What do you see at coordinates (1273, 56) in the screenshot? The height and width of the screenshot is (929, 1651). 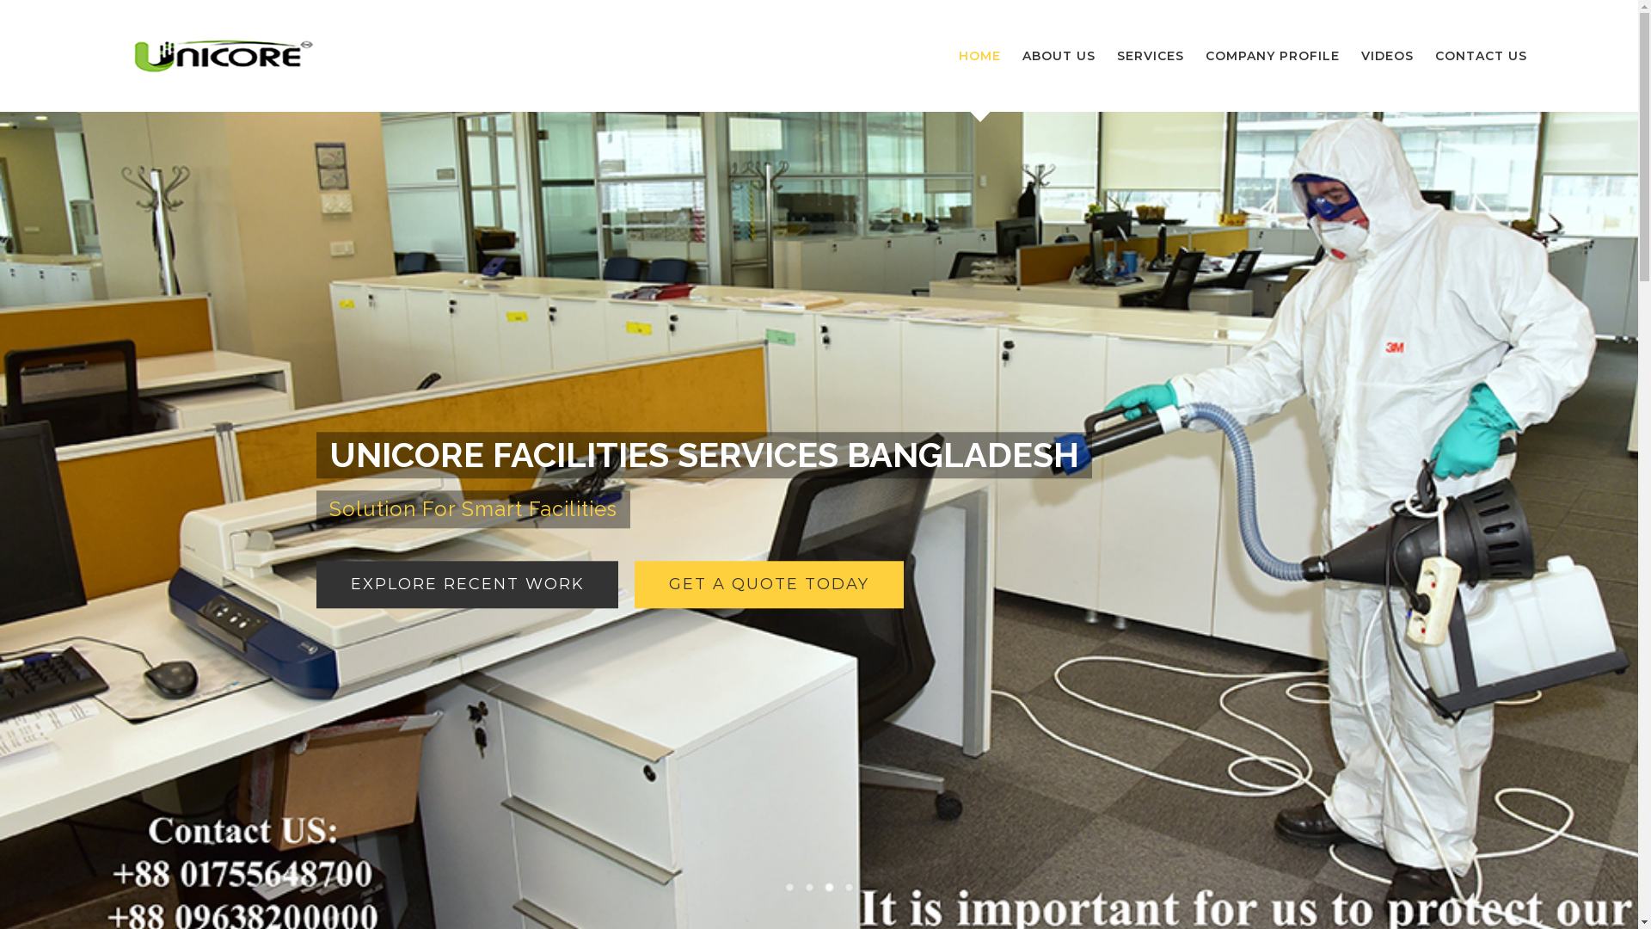 I see `COMPANY PROFILE` at bounding box center [1273, 56].